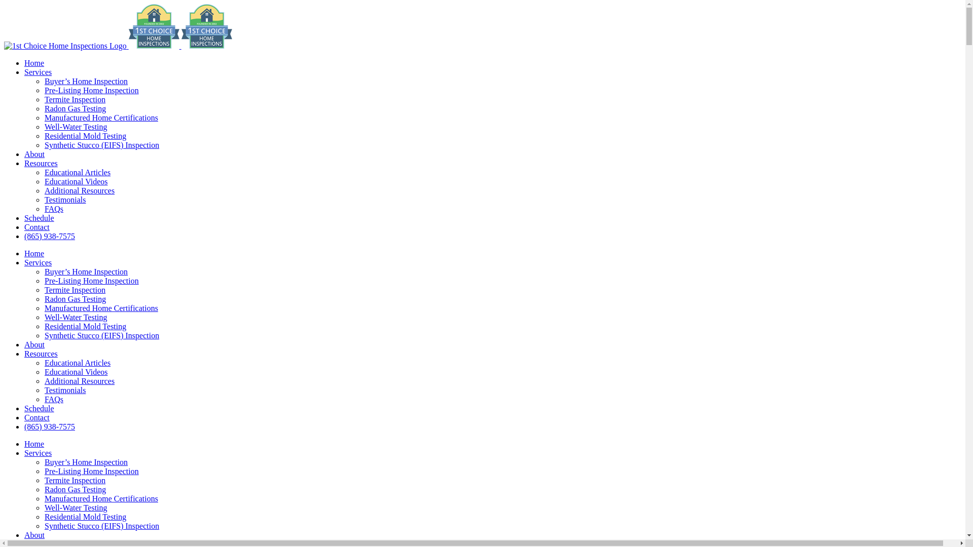 The width and height of the screenshot is (973, 547). What do you see at coordinates (38, 72) in the screenshot?
I see `Services` at bounding box center [38, 72].